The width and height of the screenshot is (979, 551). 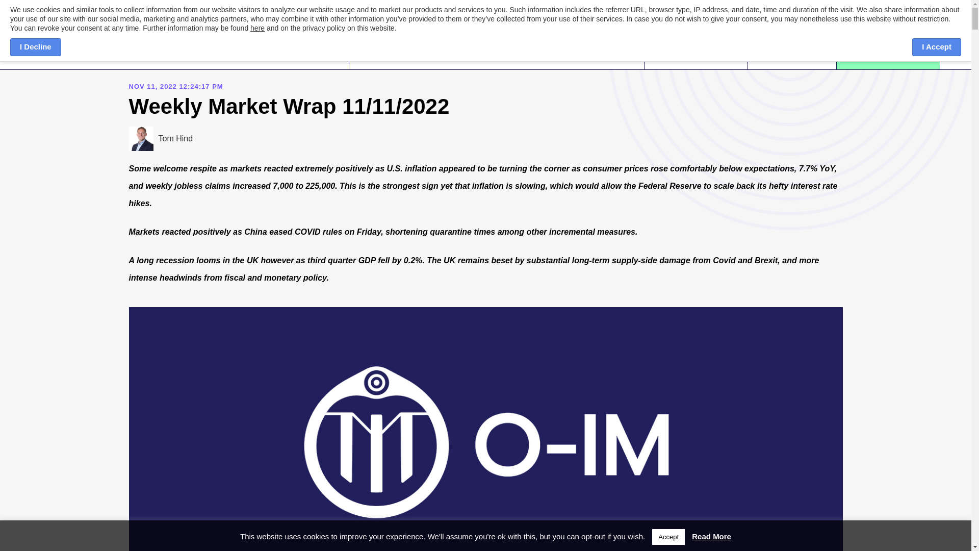 What do you see at coordinates (792, 41) in the screenshot?
I see `Client Login` at bounding box center [792, 41].